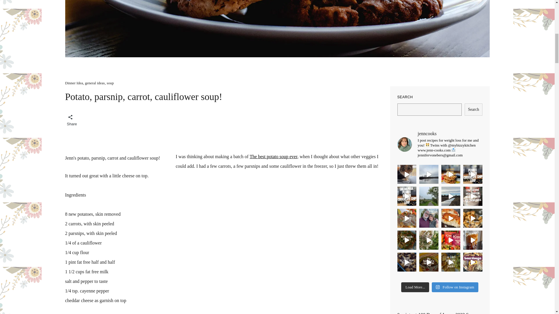 This screenshot has width=559, height=314. I want to click on general ideas, so click(95, 83).